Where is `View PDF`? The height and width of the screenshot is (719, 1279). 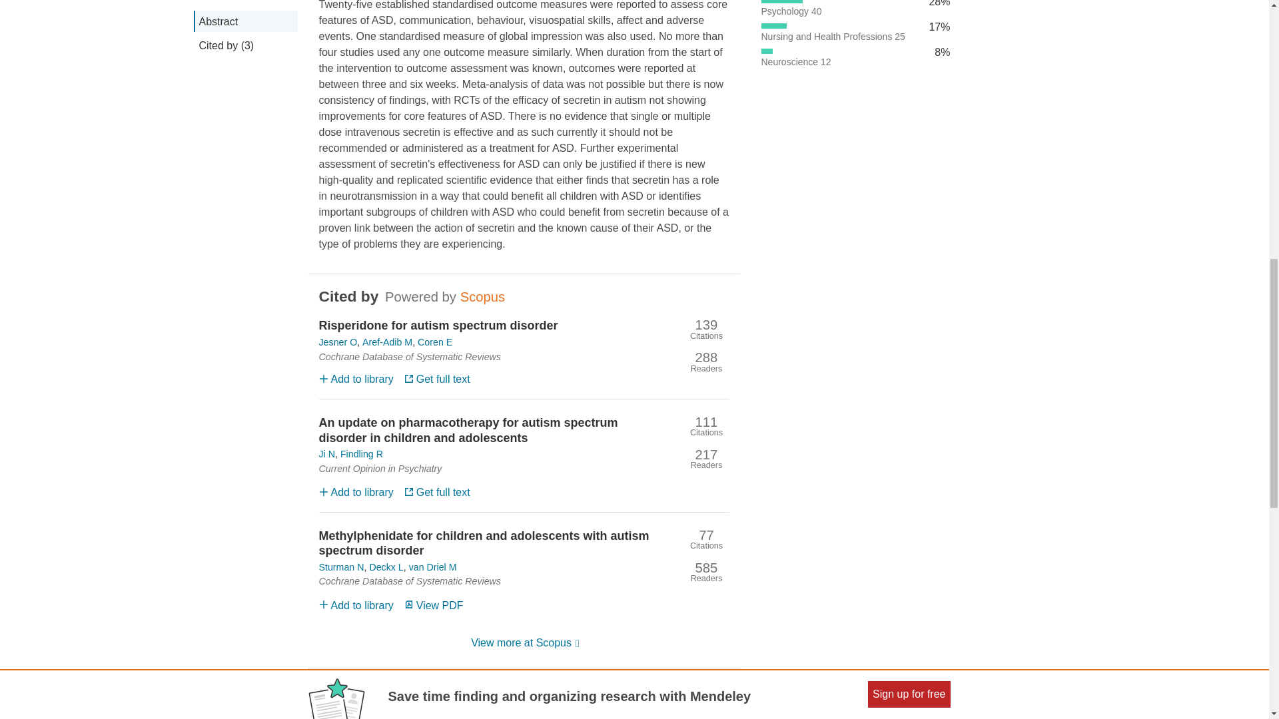
View PDF is located at coordinates (433, 604).